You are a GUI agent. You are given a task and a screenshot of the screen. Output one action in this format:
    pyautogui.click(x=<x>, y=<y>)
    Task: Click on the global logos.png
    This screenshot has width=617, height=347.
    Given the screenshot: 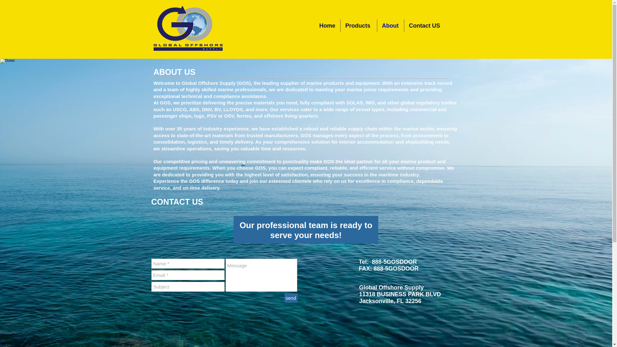 What is the action you would take?
    pyautogui.click(x=188, y=28)
    